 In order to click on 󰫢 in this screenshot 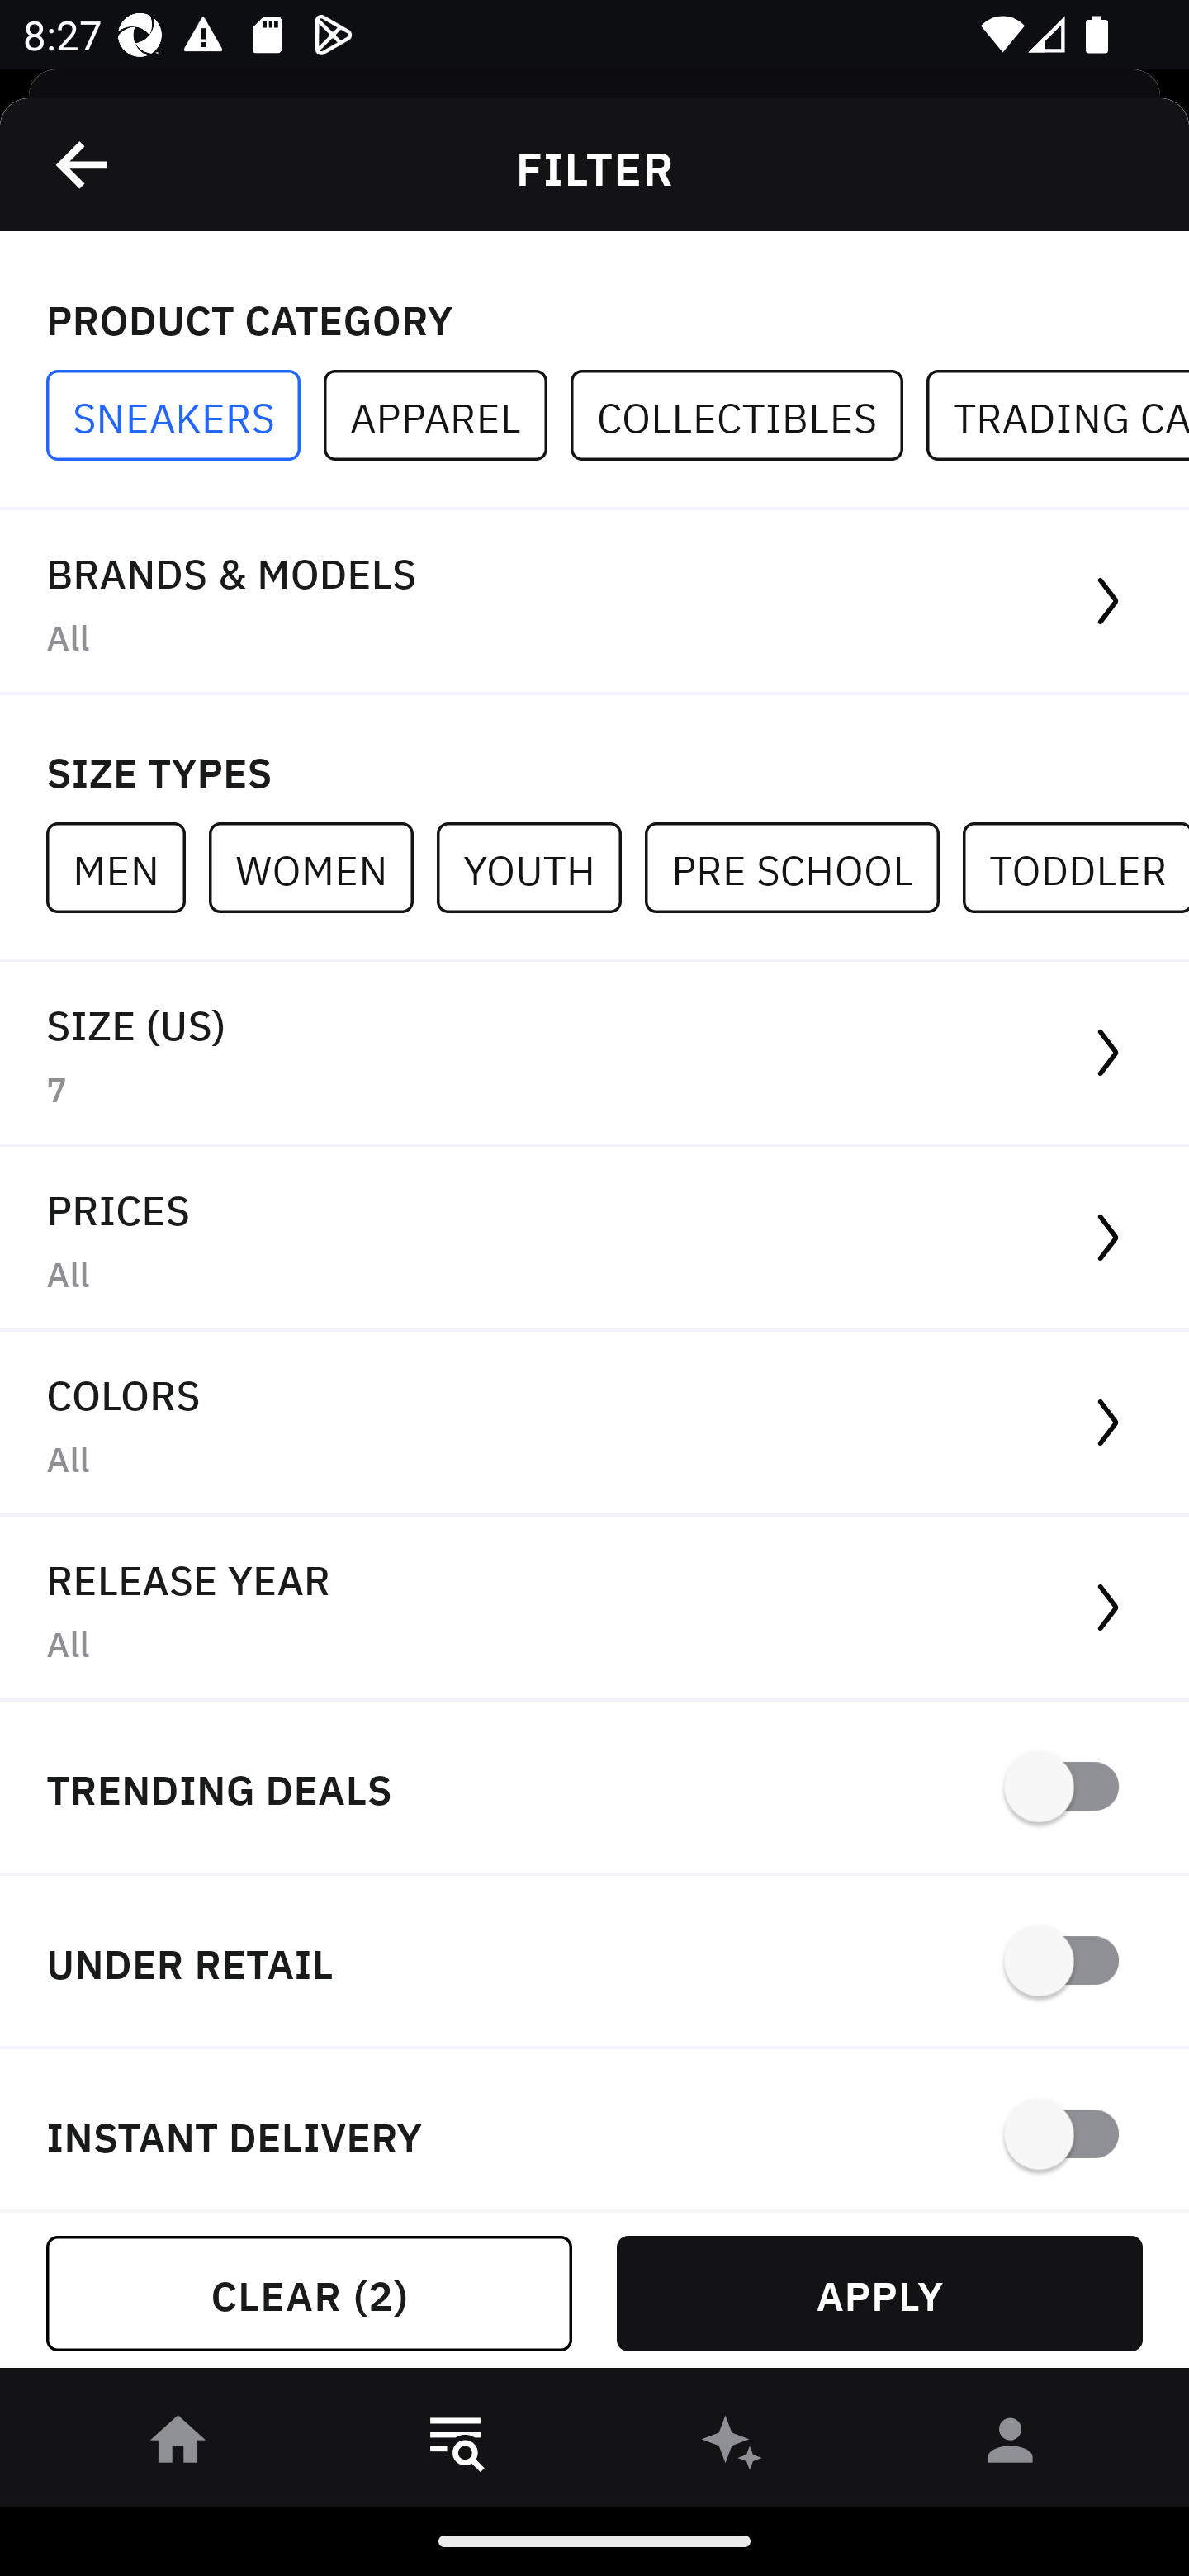, I will do `click(733, 2446)`.